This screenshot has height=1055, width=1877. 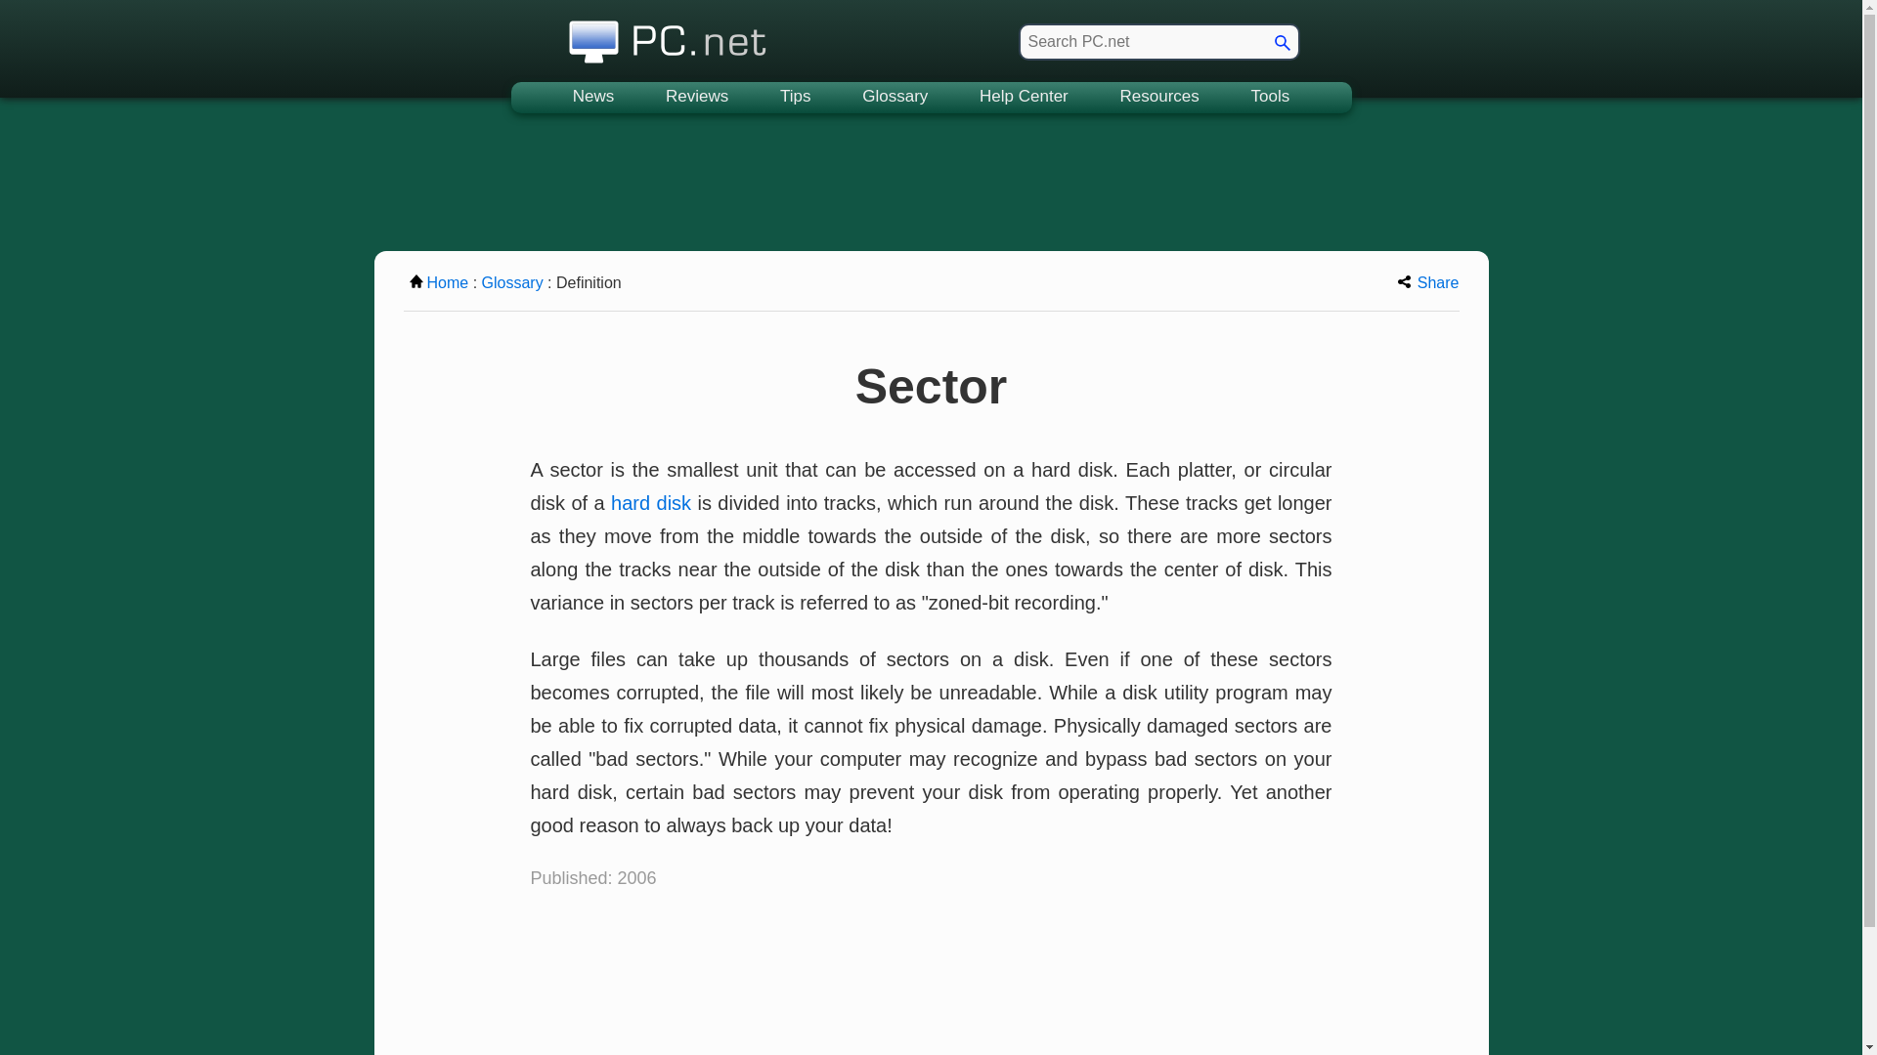 What do you see at coordinates (1024, 98) in the screenshot?
I see `Help Center` at bounding box center [1024, 98].